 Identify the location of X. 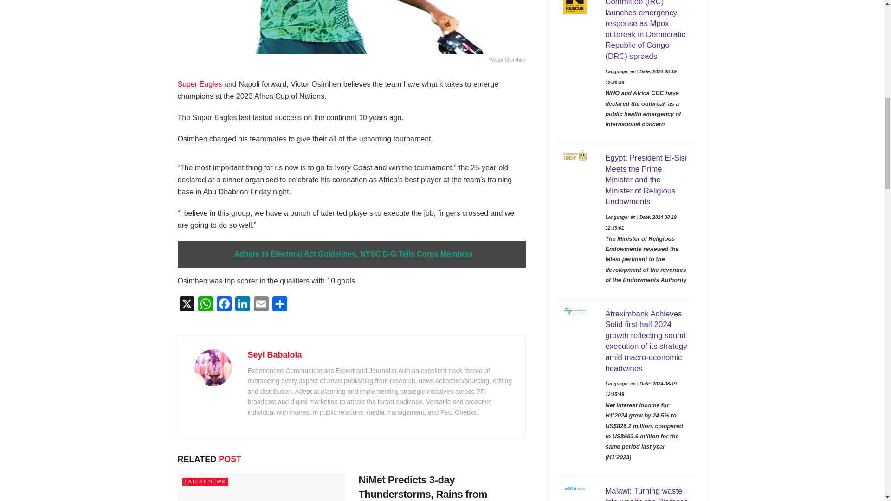
(187, 305).